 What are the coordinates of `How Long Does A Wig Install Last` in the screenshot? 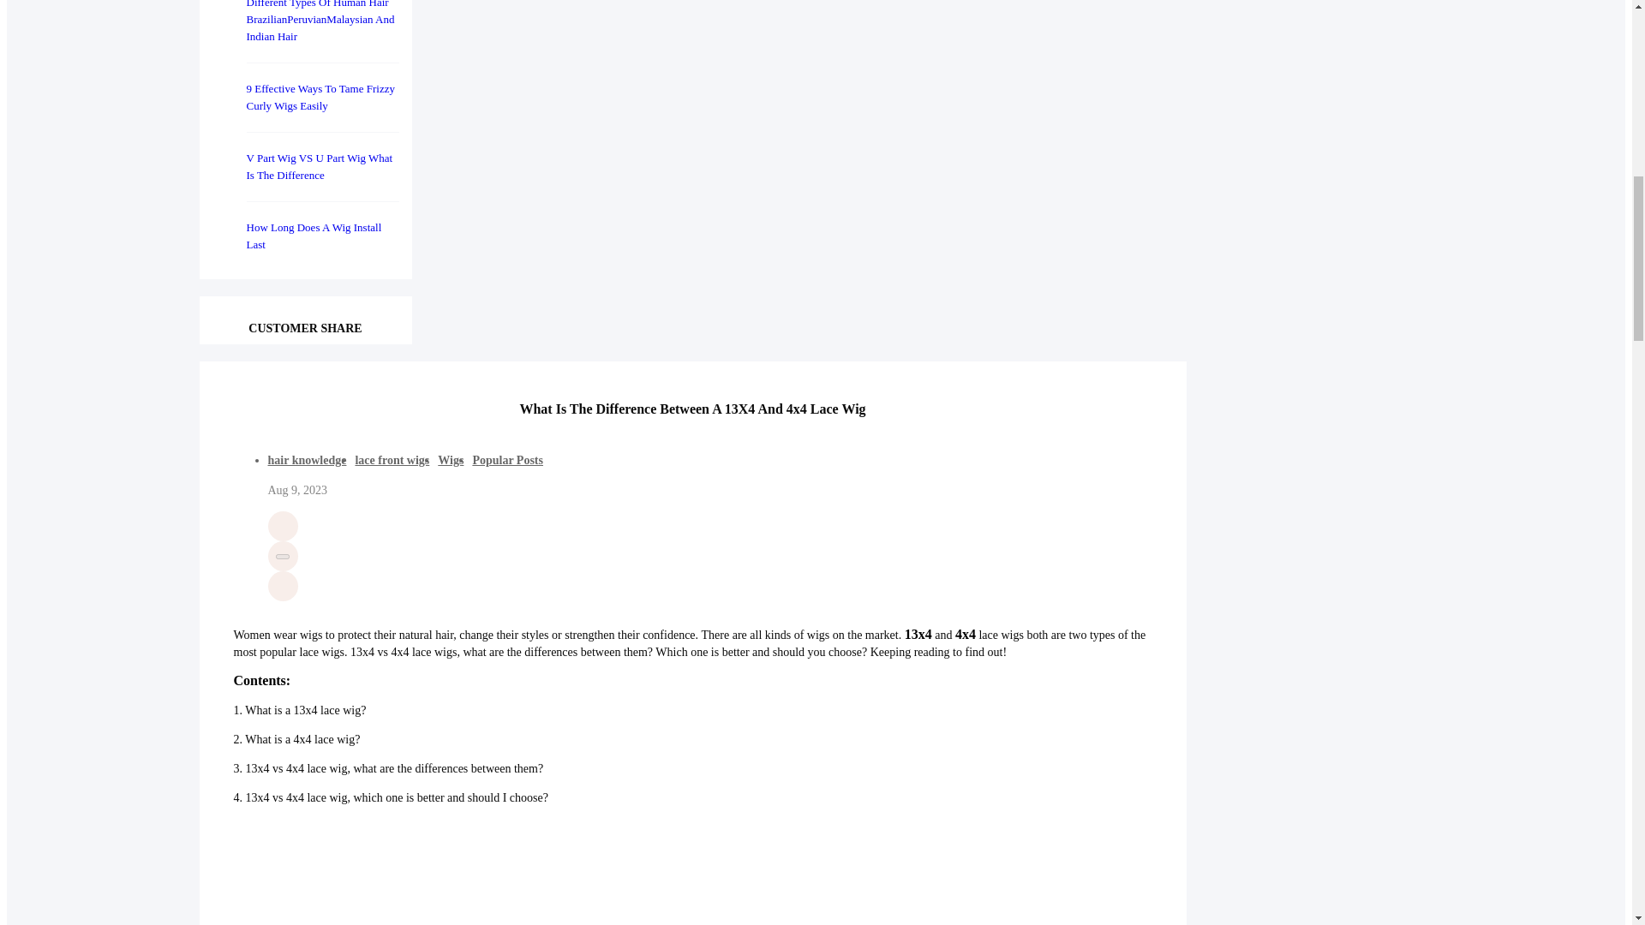 It's located at (314, 236).